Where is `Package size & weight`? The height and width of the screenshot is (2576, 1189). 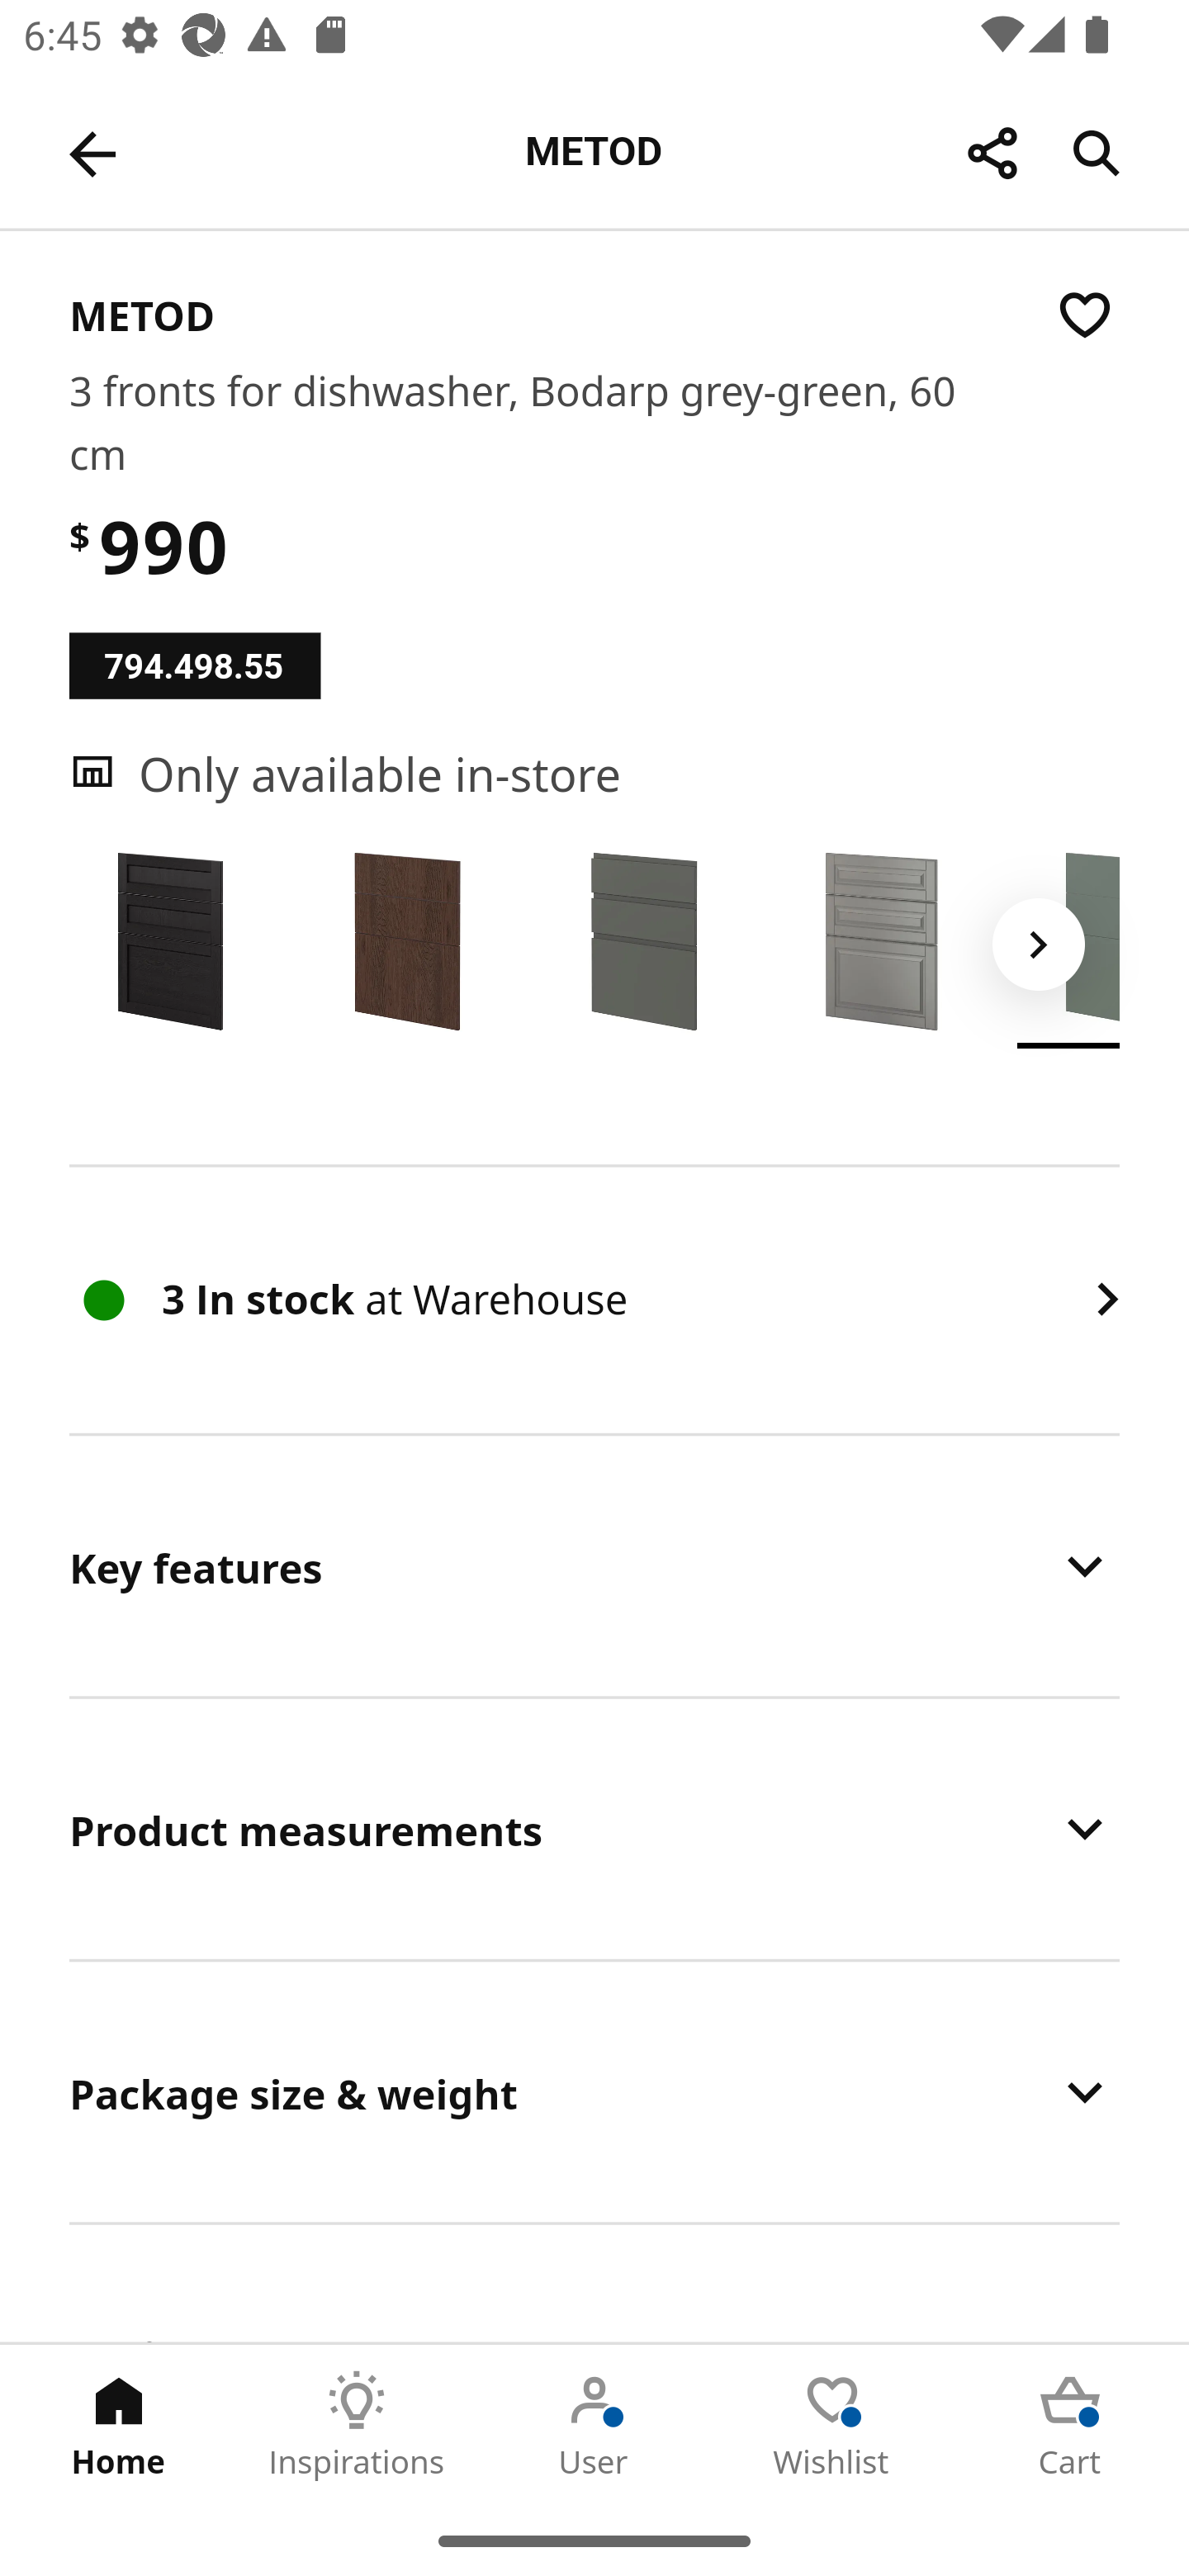
Package size & weight is located at coordinates (594, 2092).